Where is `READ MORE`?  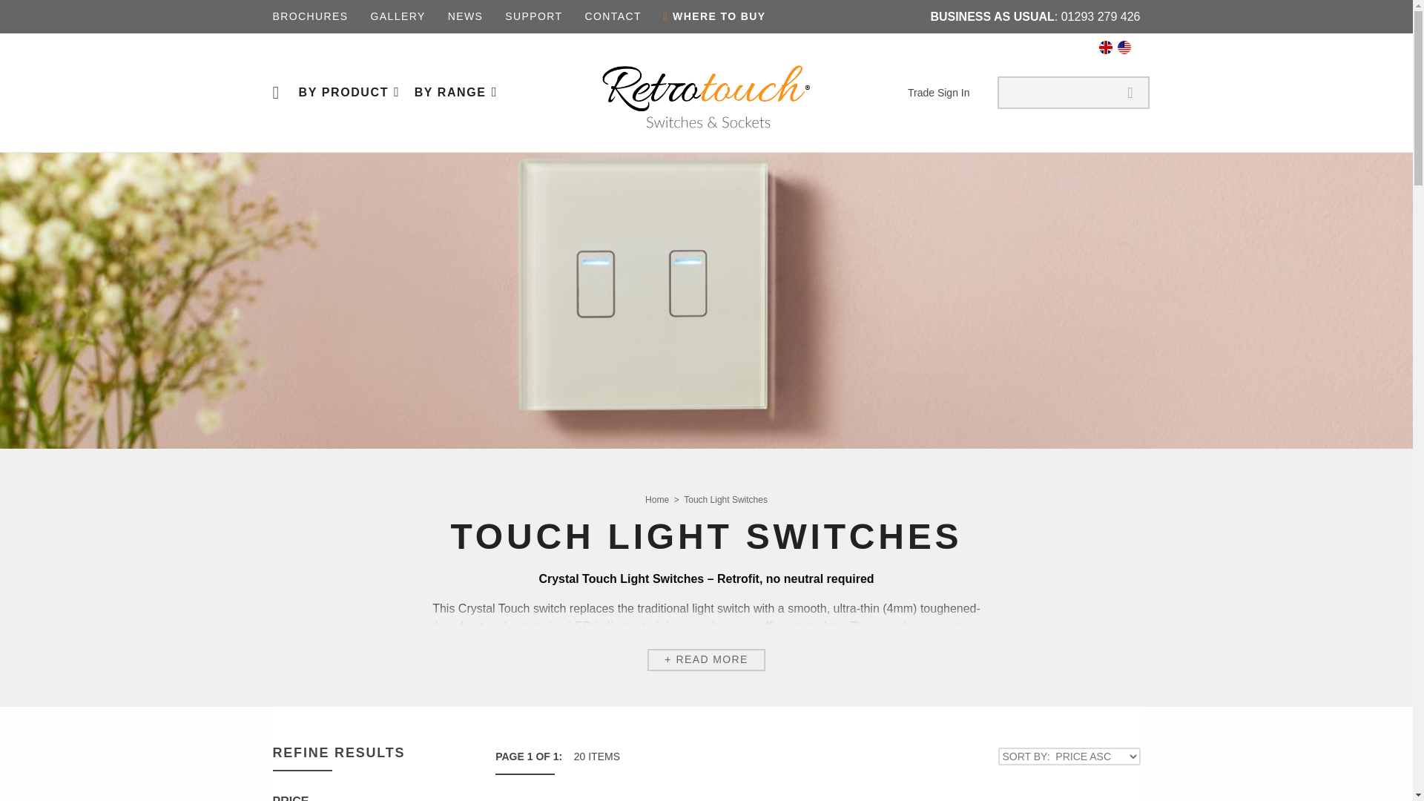
READ MORE is located at coordinates (706, 660).